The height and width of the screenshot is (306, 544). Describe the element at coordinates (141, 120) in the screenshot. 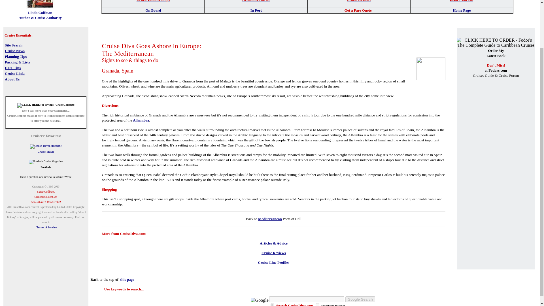

I see `Alhambra` at that location.